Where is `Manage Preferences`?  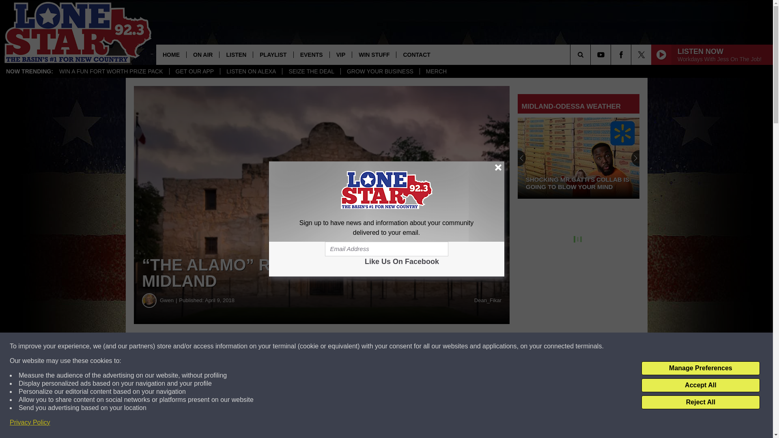 Manage Preferences is located at coordinates (700, 368).